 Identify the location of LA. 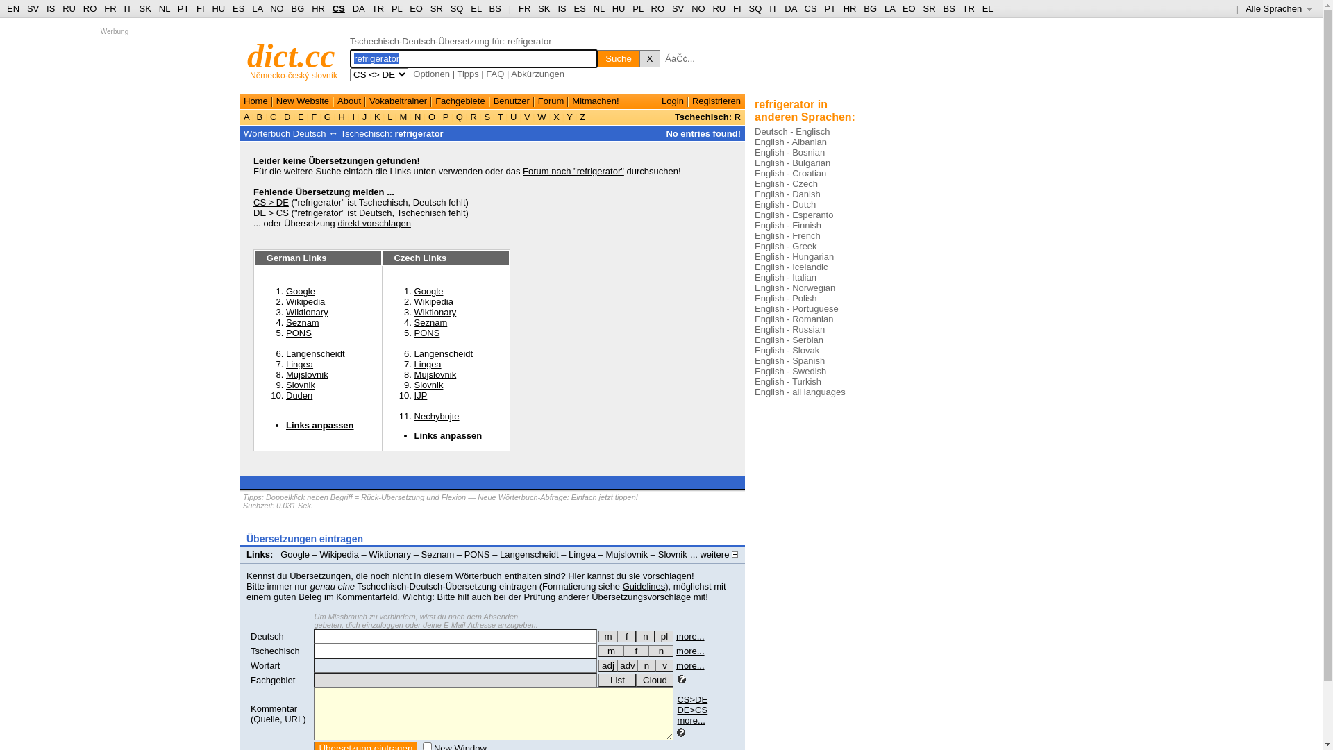
(890, 8).